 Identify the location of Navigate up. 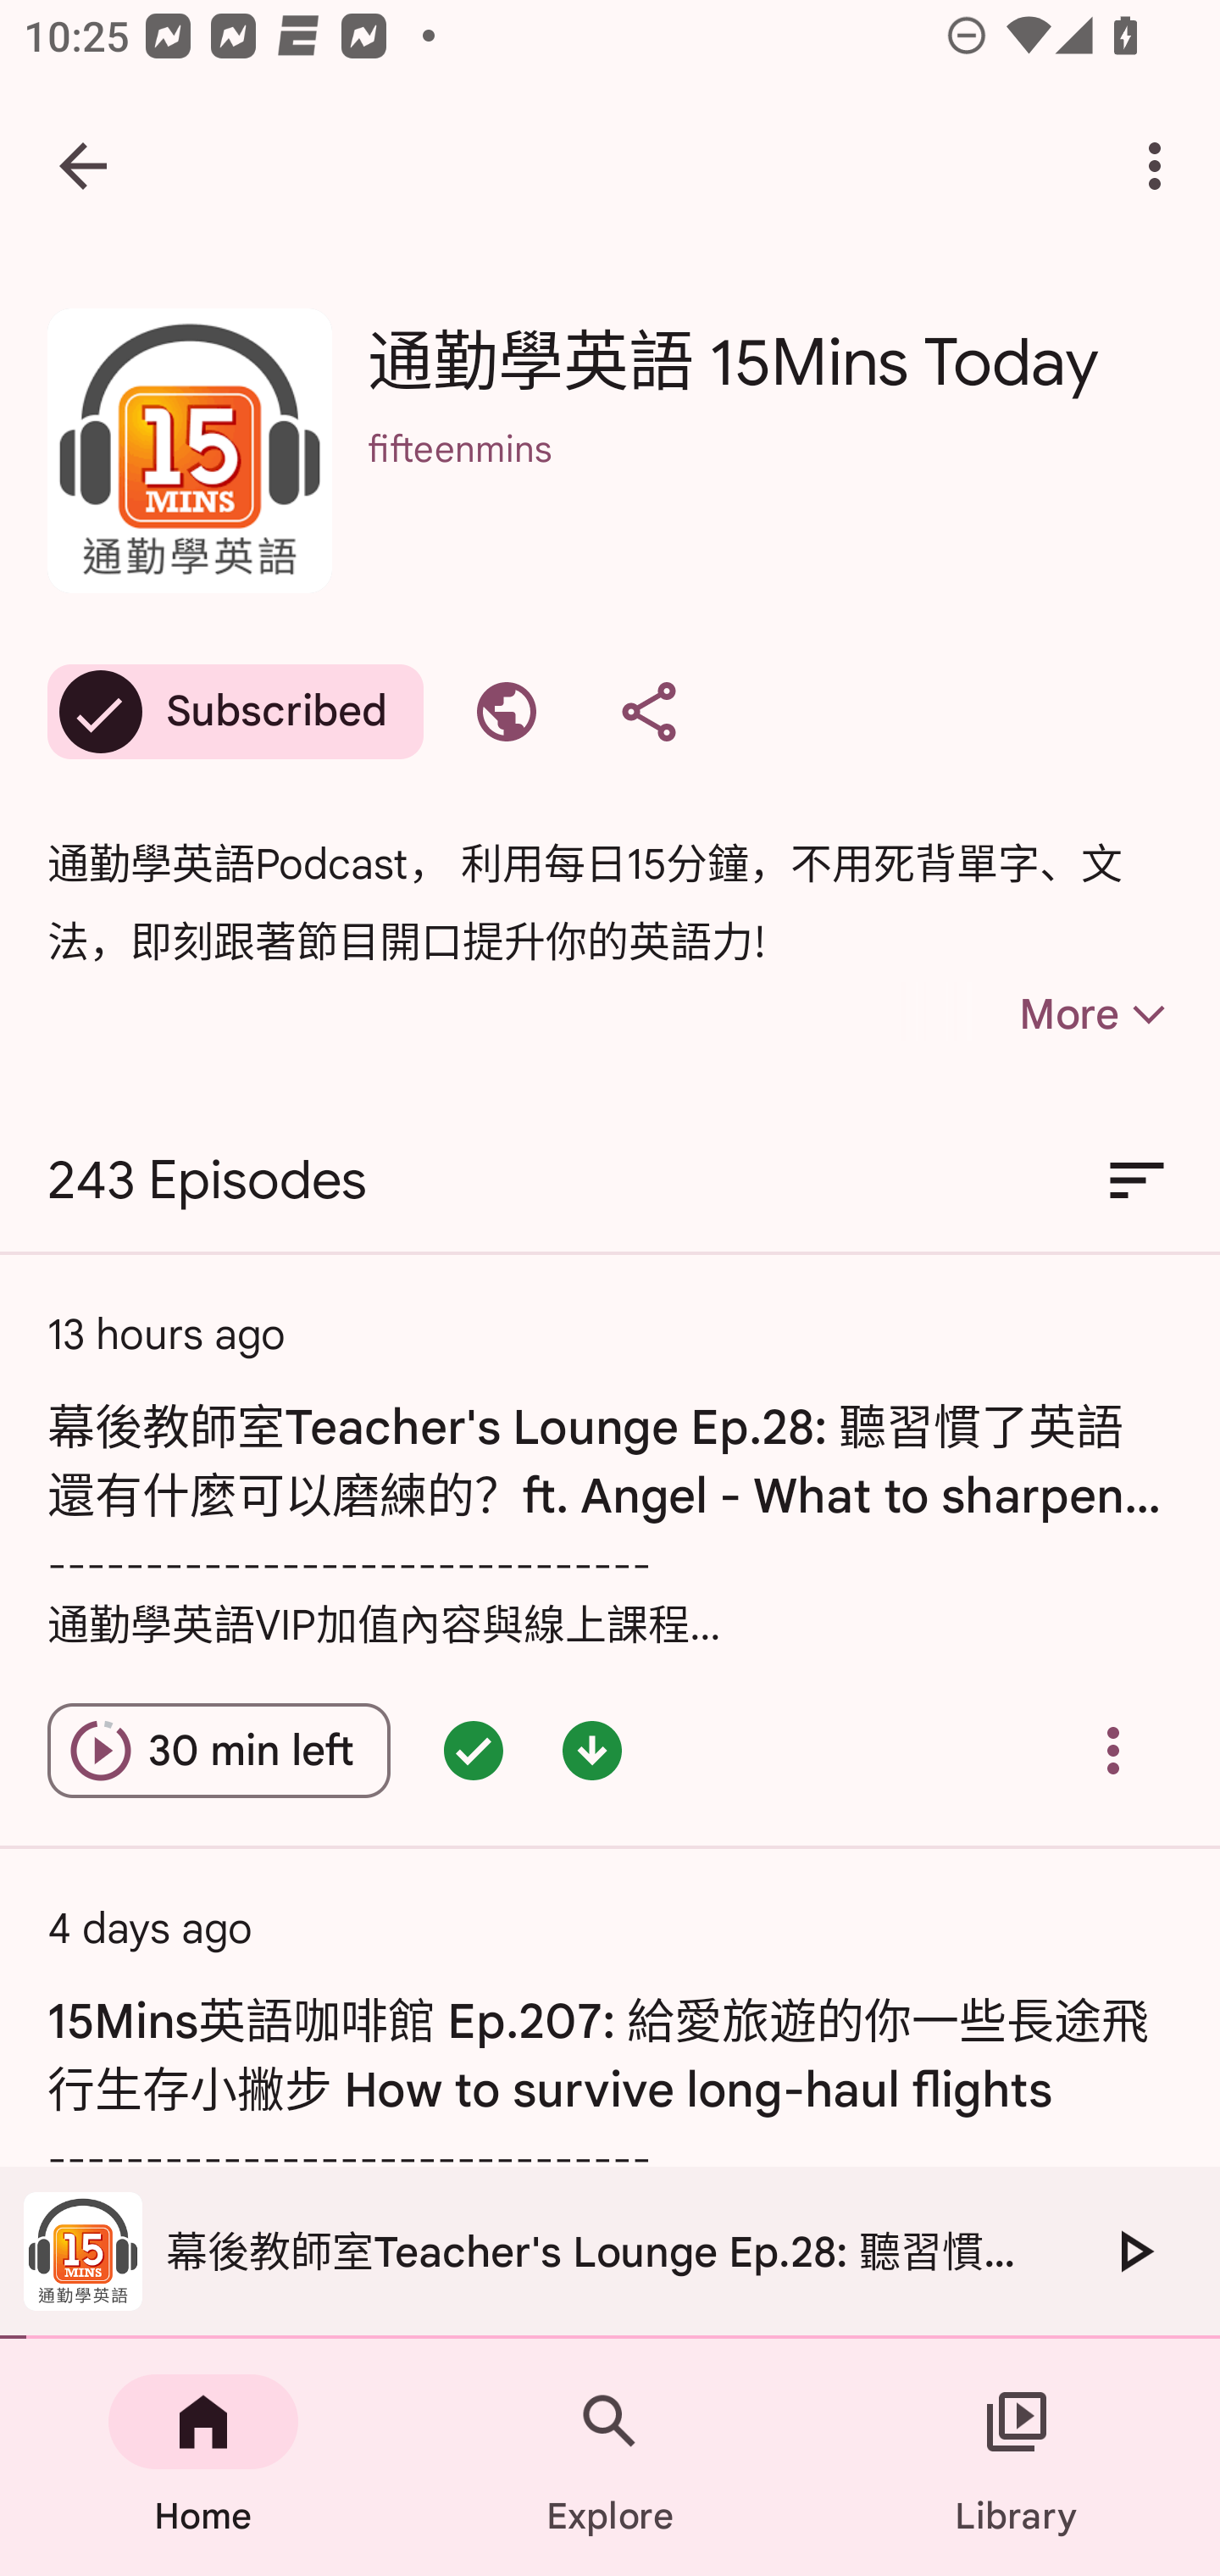
(83, 166).